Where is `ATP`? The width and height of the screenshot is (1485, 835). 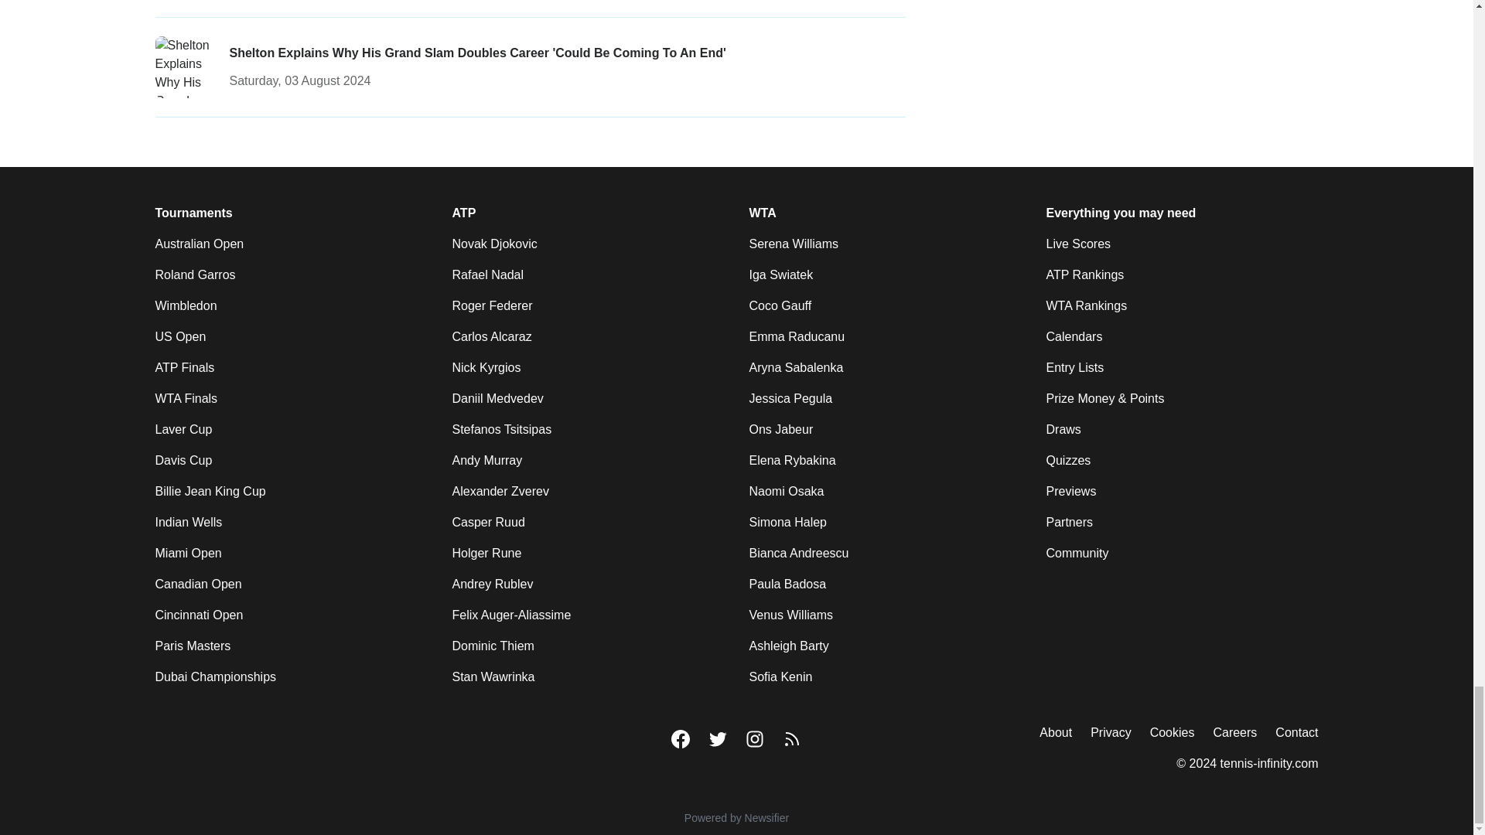 ATP is located at coordinates (463, 213).